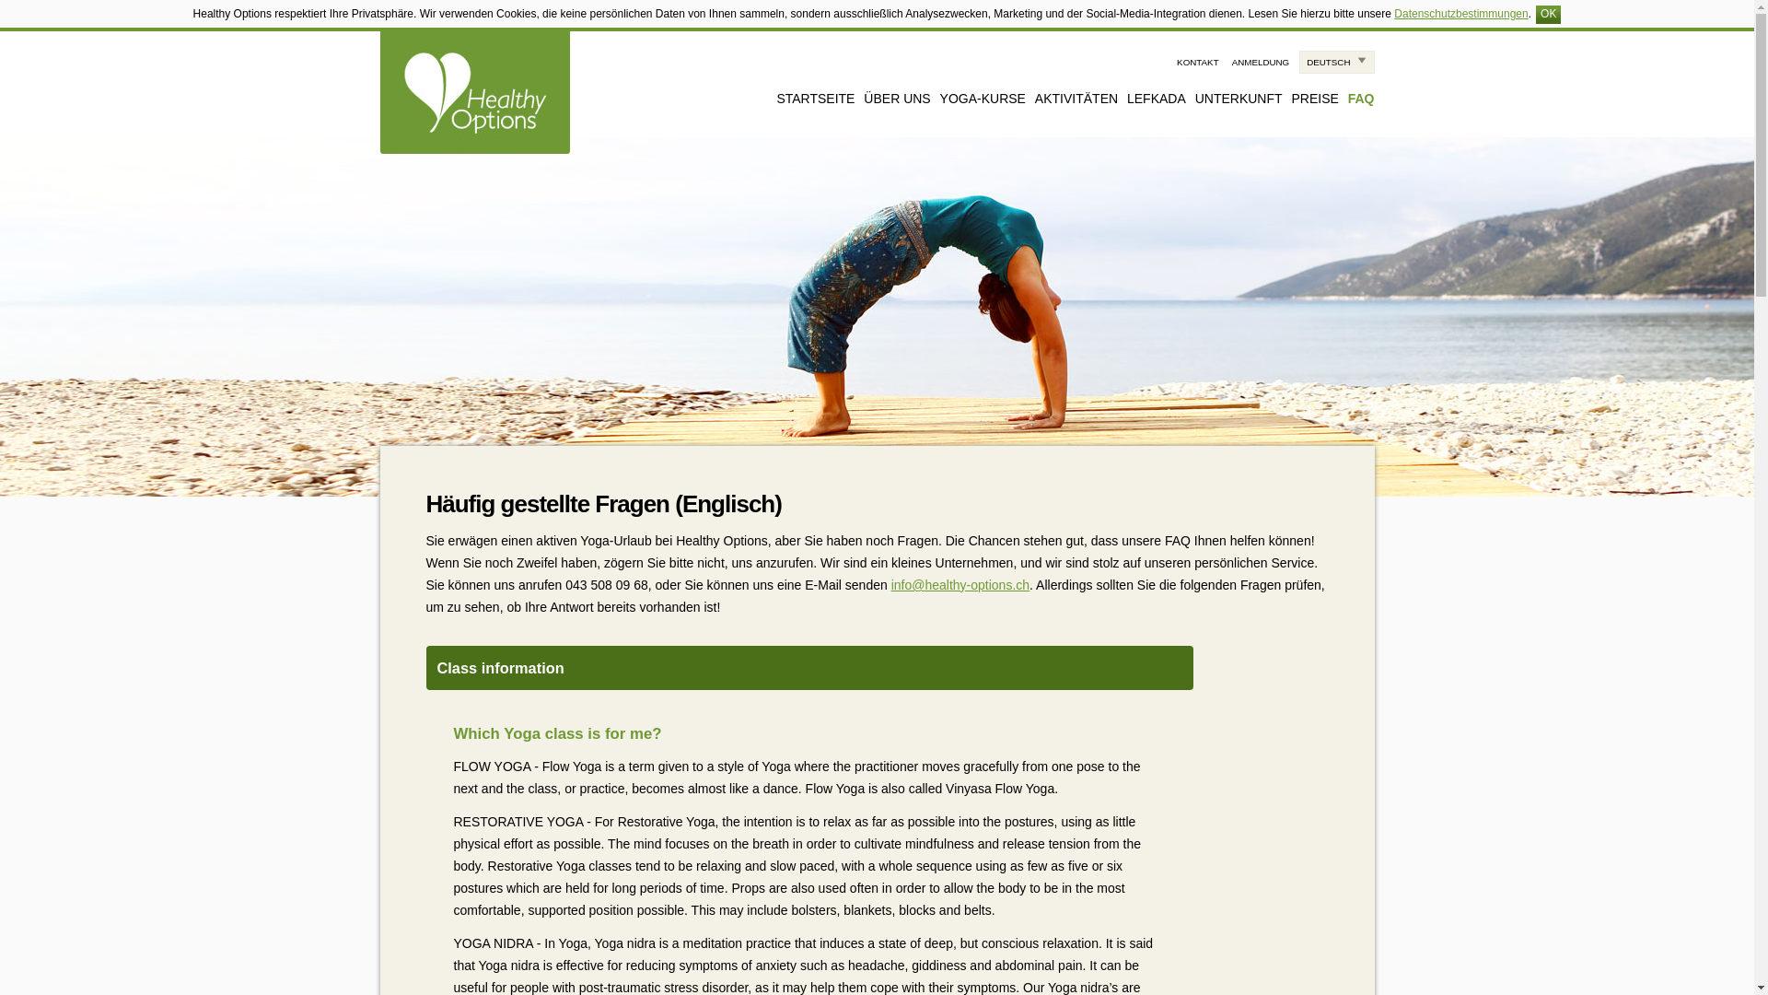  I want to click on ANMELDUNG, so click(1262, 62).